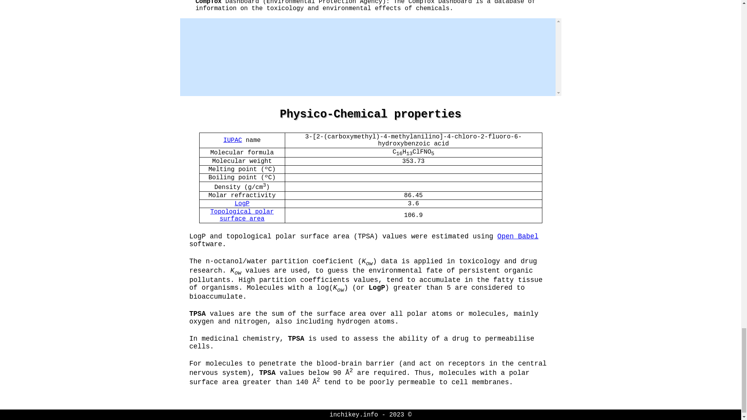 The image size is (747, 420). What do you see at coordinates (242, 204) in the screenshot?
I see `LogP` at bounding box center [242, 204].